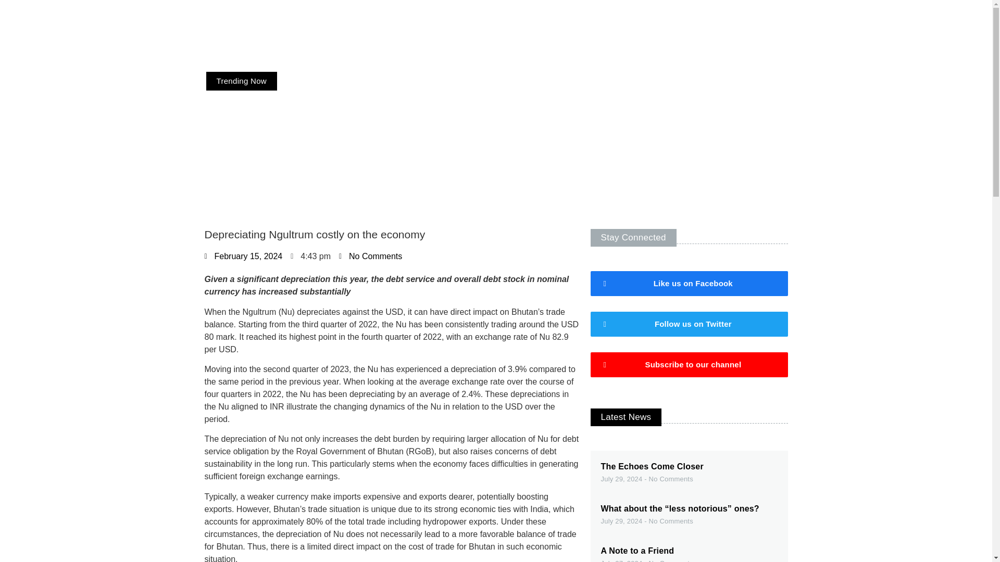 The image size is (1000, 562). I want to click on No Comments, so click(370, 256).